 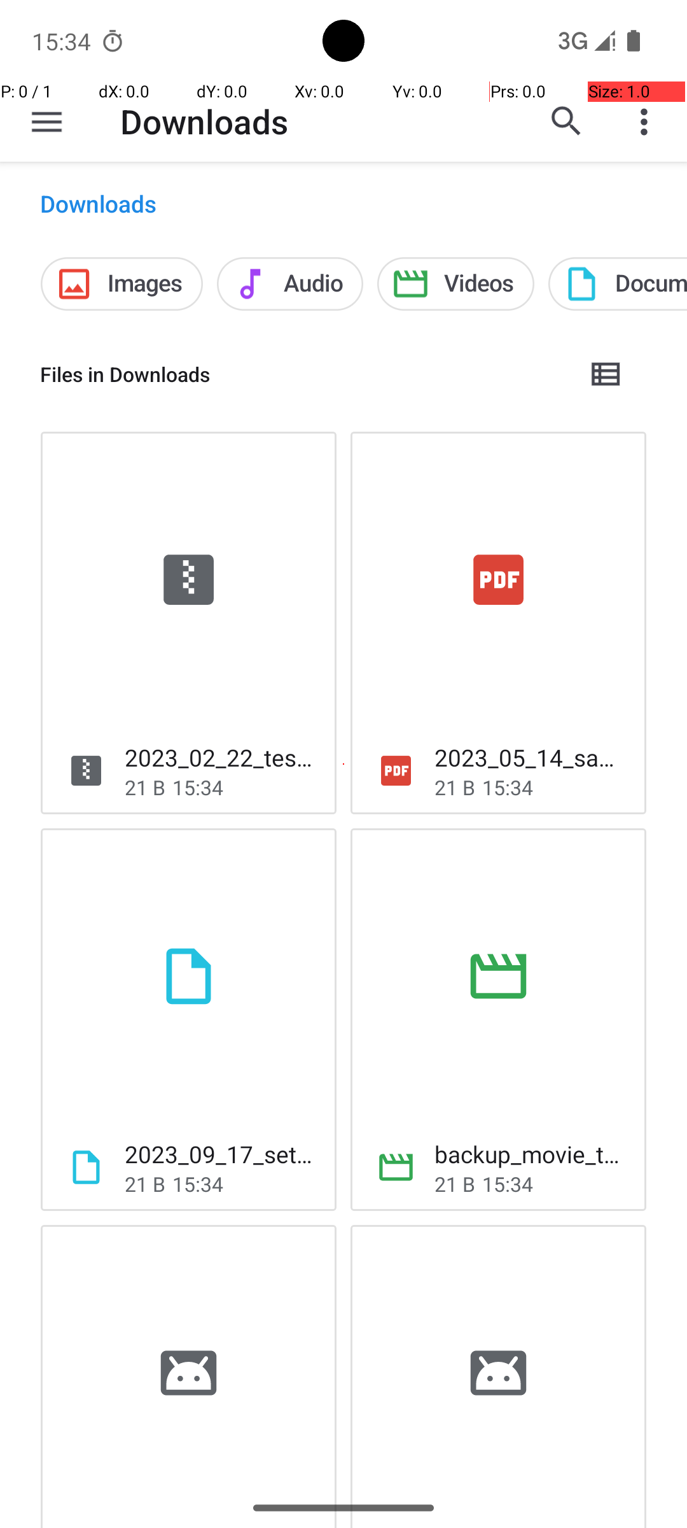 I want to click on 21 B, so click(x=145, y=787).